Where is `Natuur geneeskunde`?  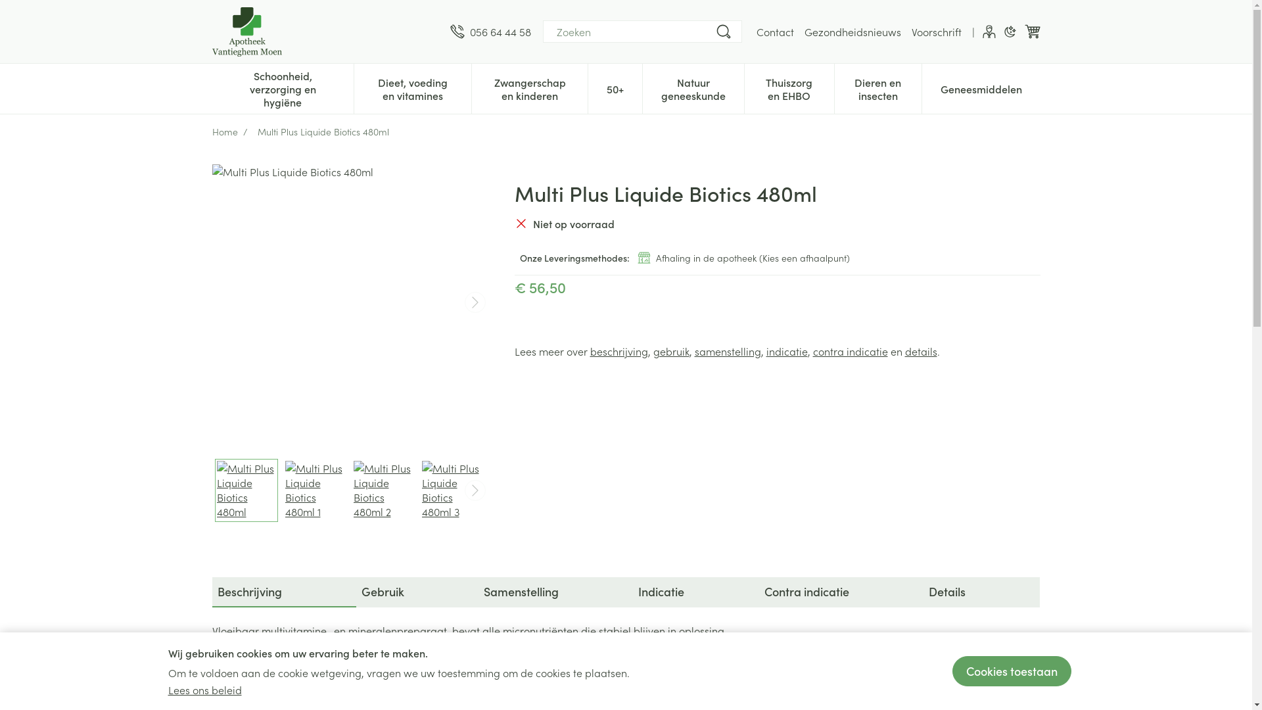
Natuur geneeskunde is located at coordinates (693, 87).